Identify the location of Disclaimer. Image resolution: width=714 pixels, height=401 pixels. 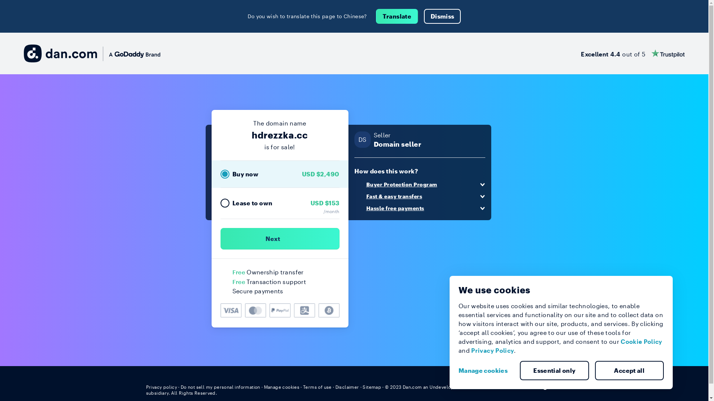
(347, 387).